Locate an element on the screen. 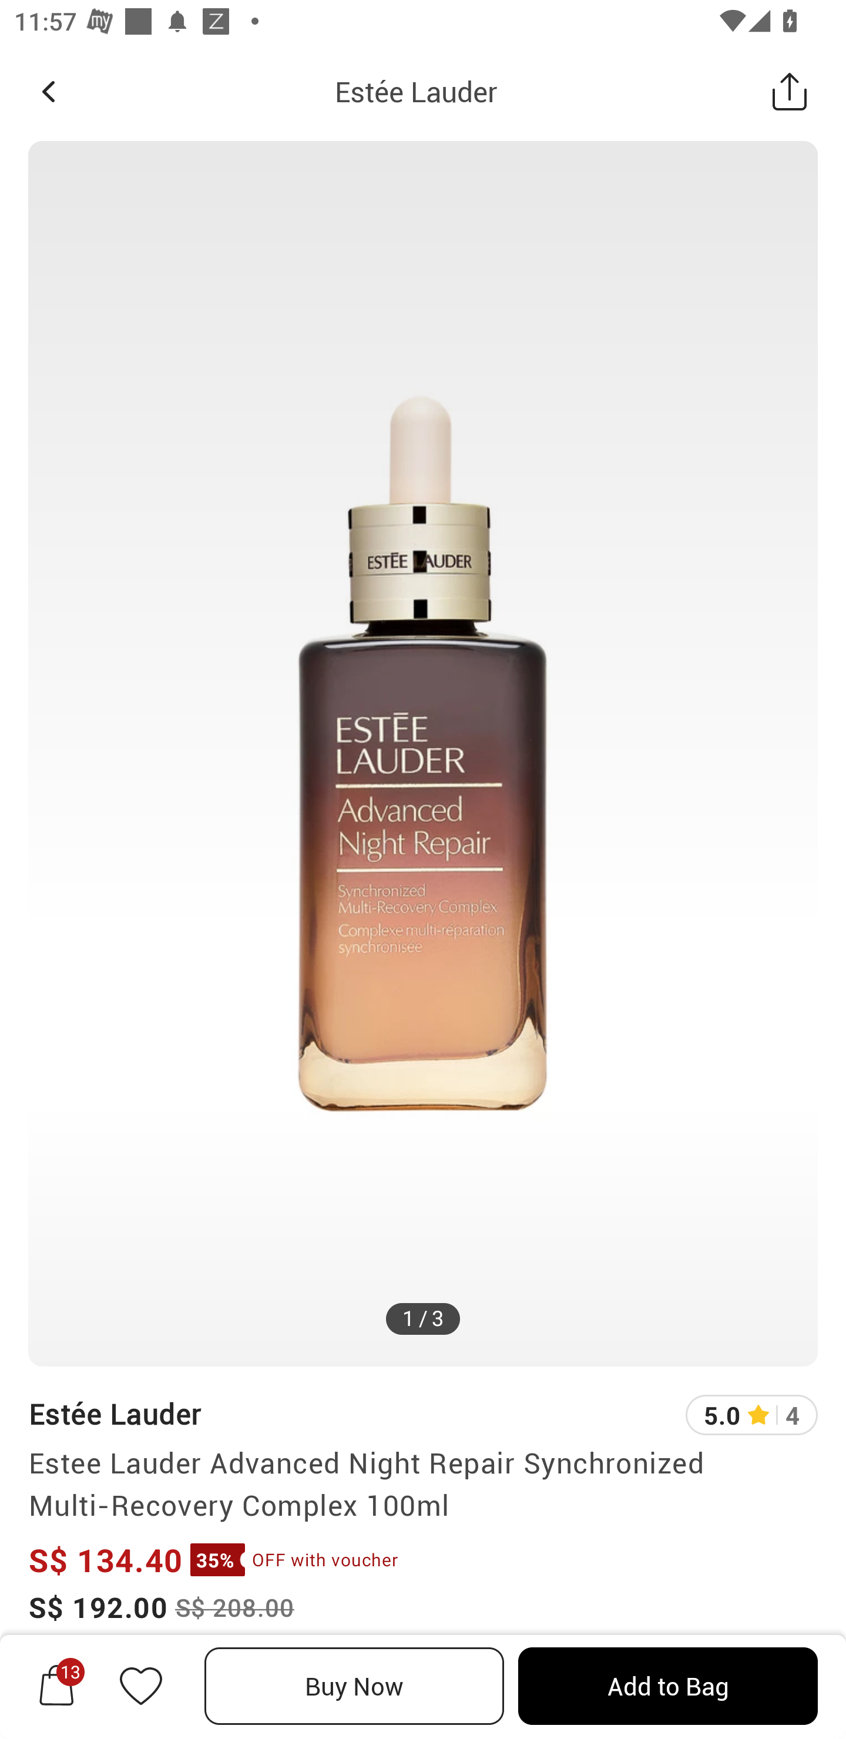 The image size is (846, 1739). Add to Bag is located at coordinates (667, 1686).